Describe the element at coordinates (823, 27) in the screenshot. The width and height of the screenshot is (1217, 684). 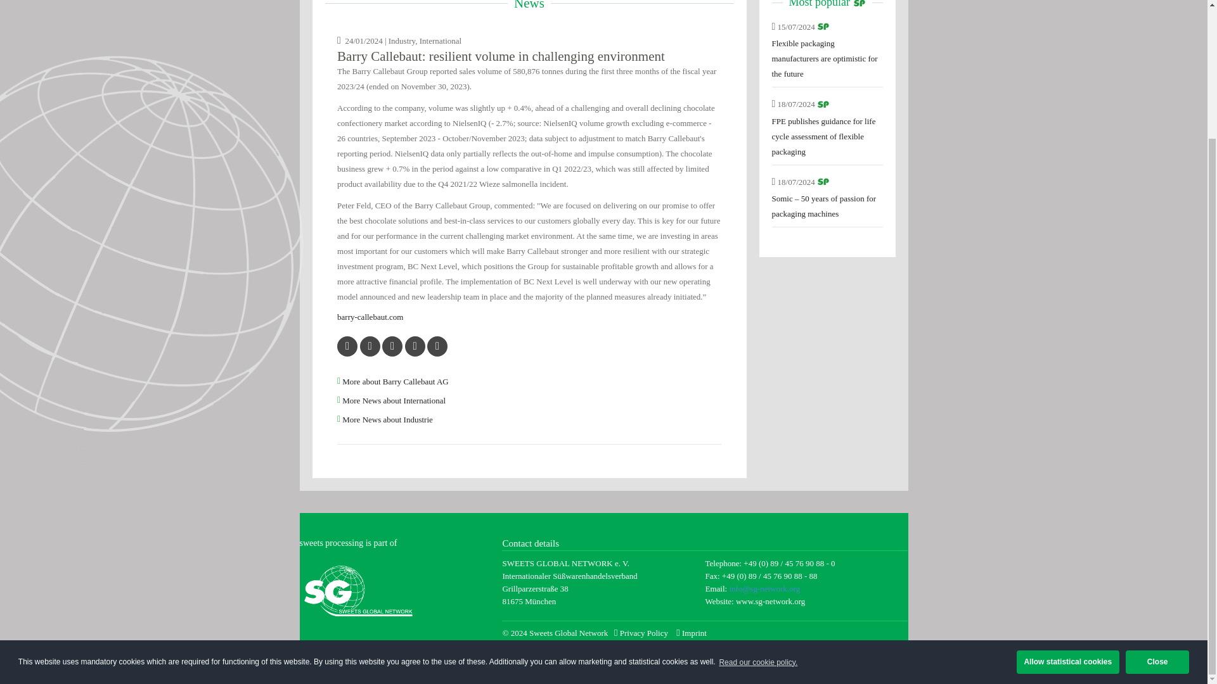
I see `SP` at that location.